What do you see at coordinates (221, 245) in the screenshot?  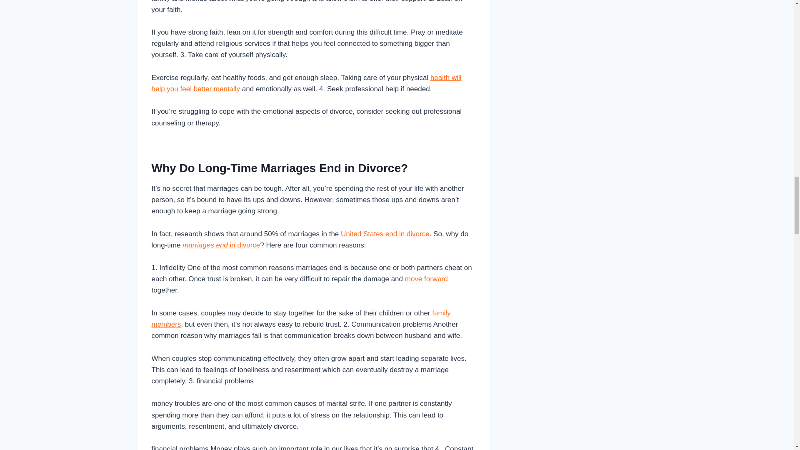 I see `marriages end in divorce` at bounding box center [221, 245].